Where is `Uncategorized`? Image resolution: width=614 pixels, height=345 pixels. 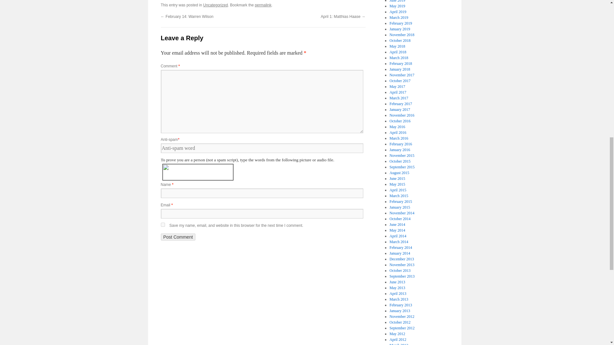 Uncategorized is located at coordinates (216, 5).